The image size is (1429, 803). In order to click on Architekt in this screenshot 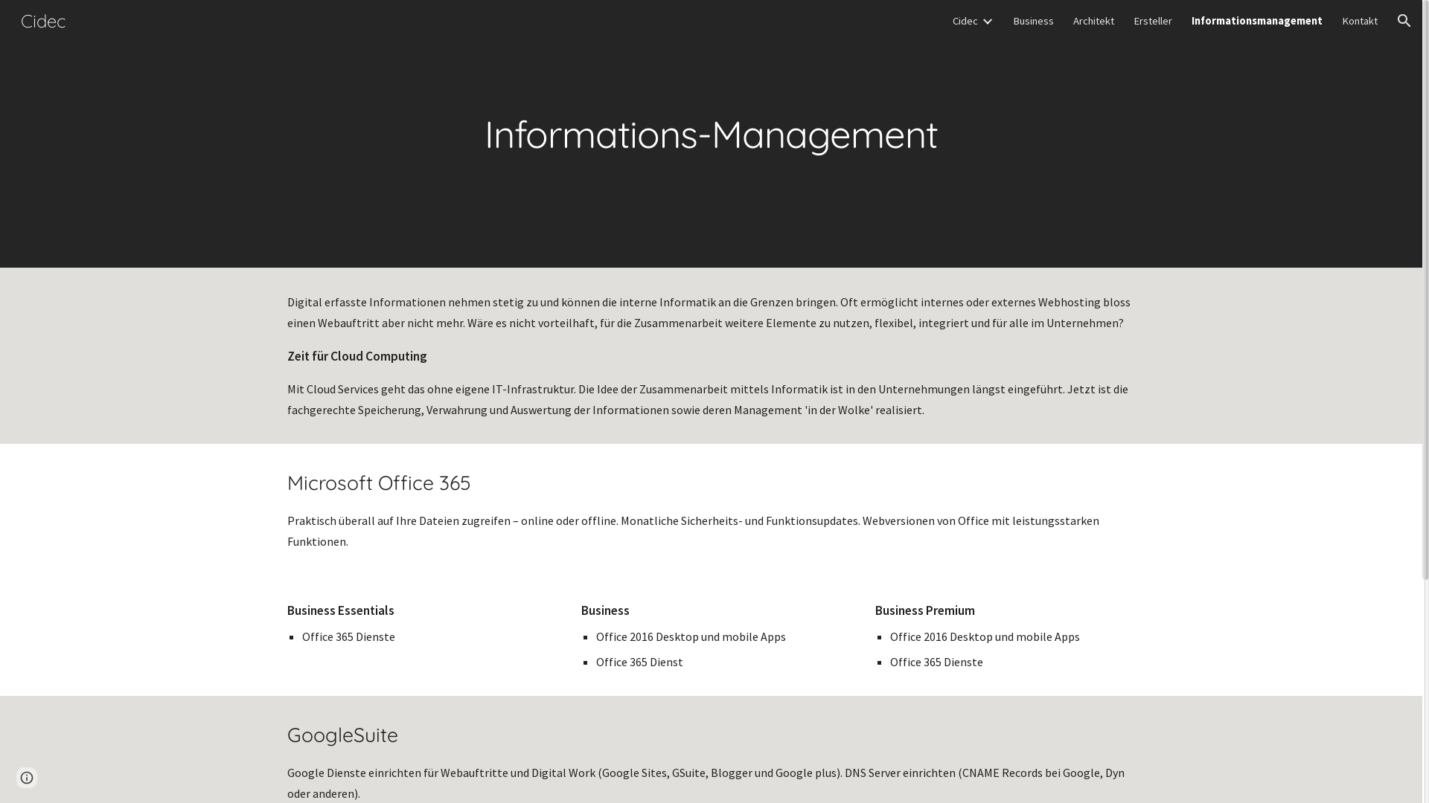, I will do `click(1094, 21)`.